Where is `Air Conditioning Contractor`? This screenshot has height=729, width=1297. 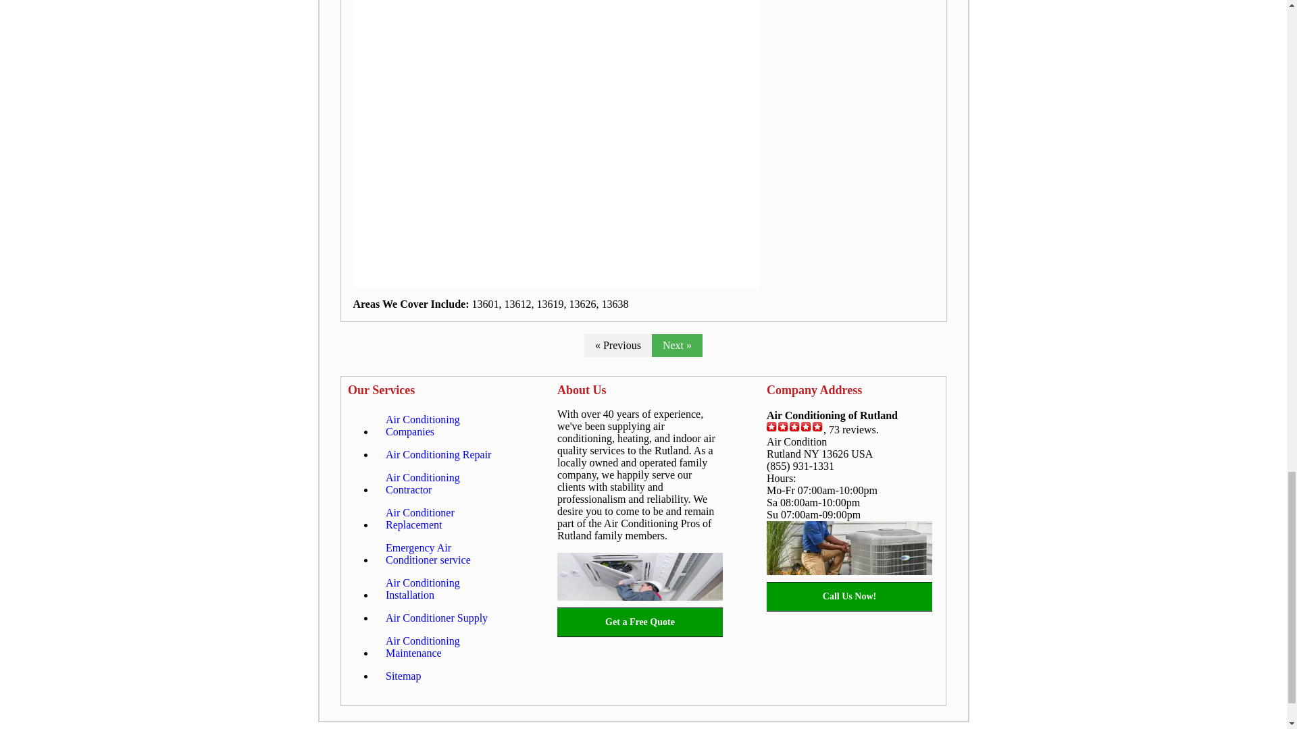 Air Conditioning Contractor is located at coordinates (444, 484).